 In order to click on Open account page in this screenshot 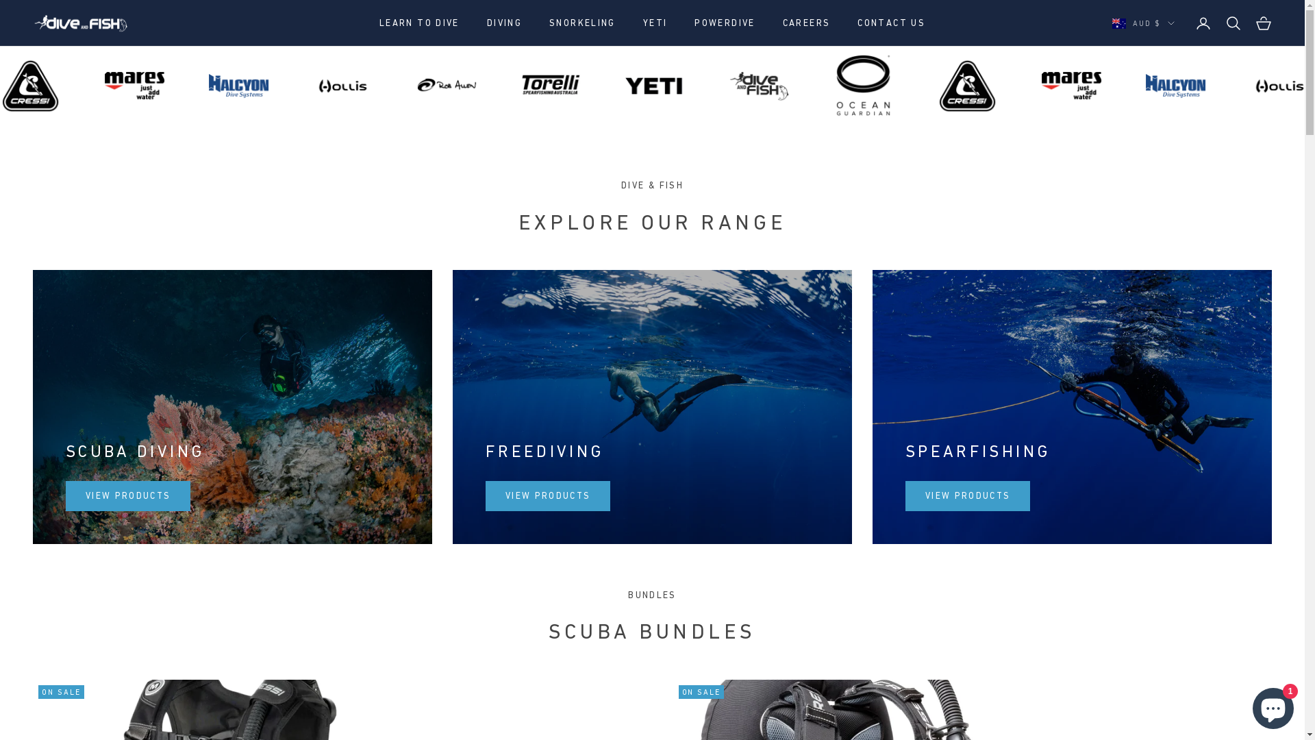, I will do `click(1203, 23)`.